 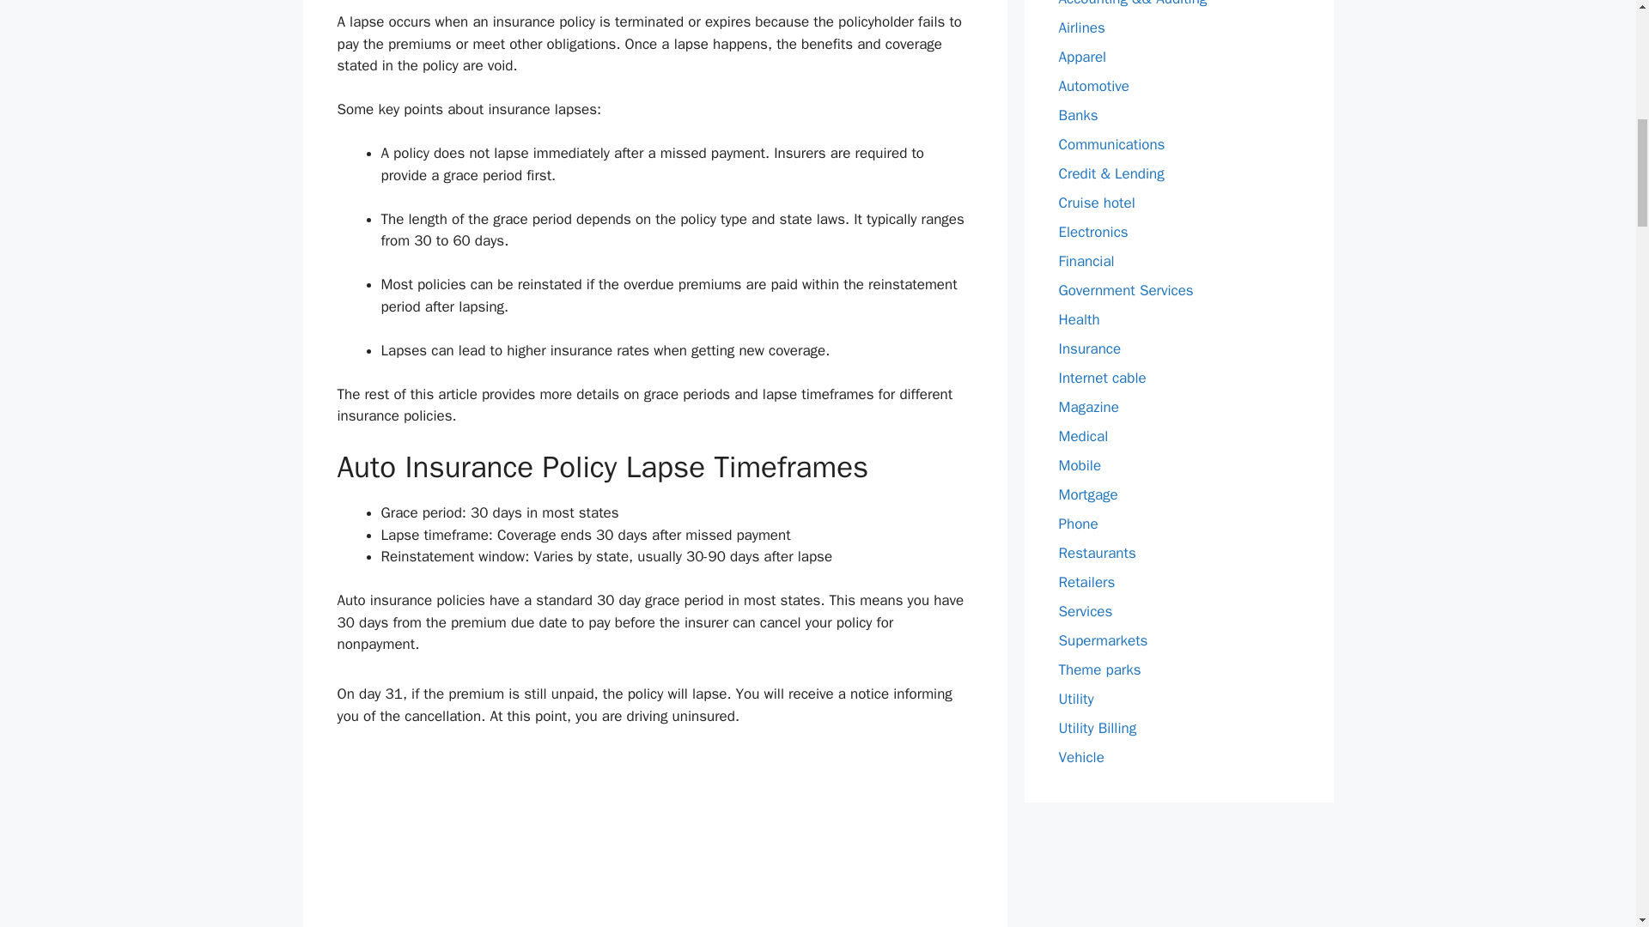 I want to click on Government Services, so click(x=1125, y=290).